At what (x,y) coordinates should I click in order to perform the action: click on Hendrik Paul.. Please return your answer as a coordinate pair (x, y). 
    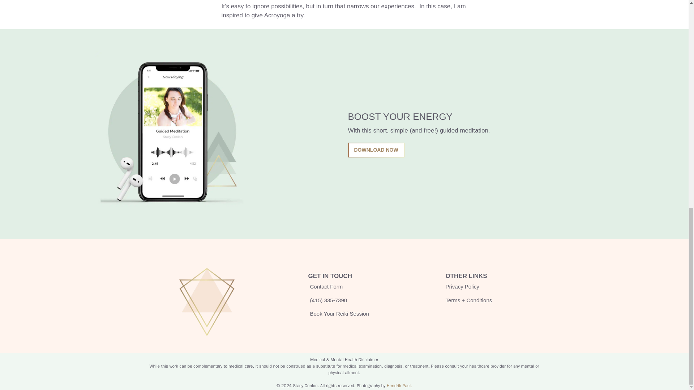
    Looking at the image, I should click on (399, 385).